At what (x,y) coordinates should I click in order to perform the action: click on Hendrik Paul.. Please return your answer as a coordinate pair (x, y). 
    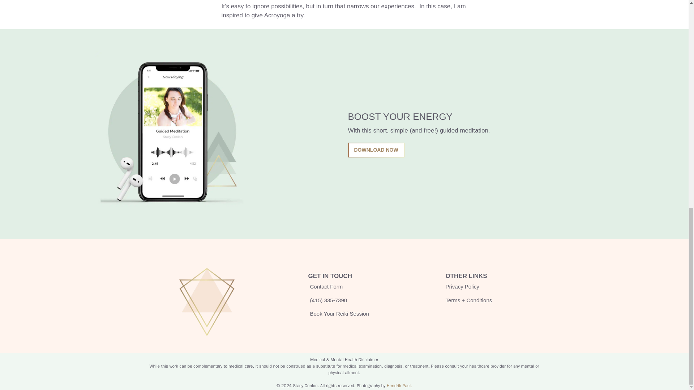
    Looking at the image, I should click on (399, 385).